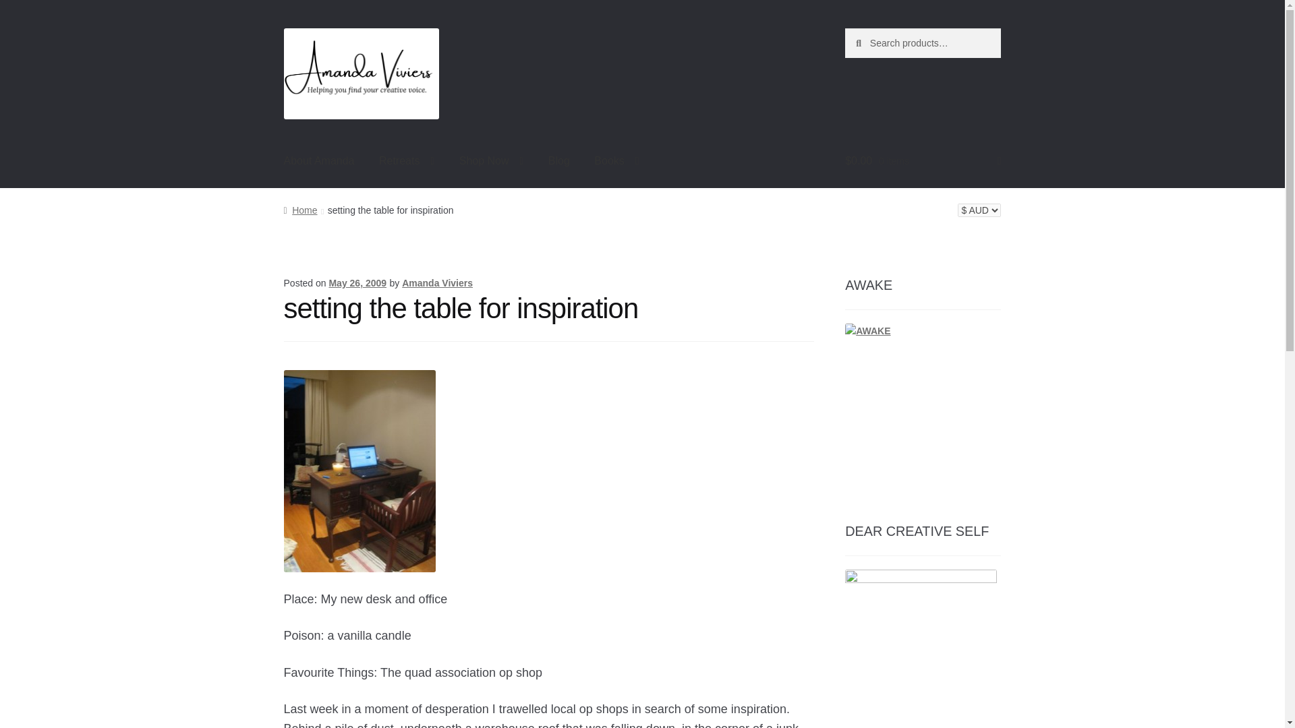 The height and width of the screenshot is (728, 1295). I want to click on Shop Now, so click(491, 160).